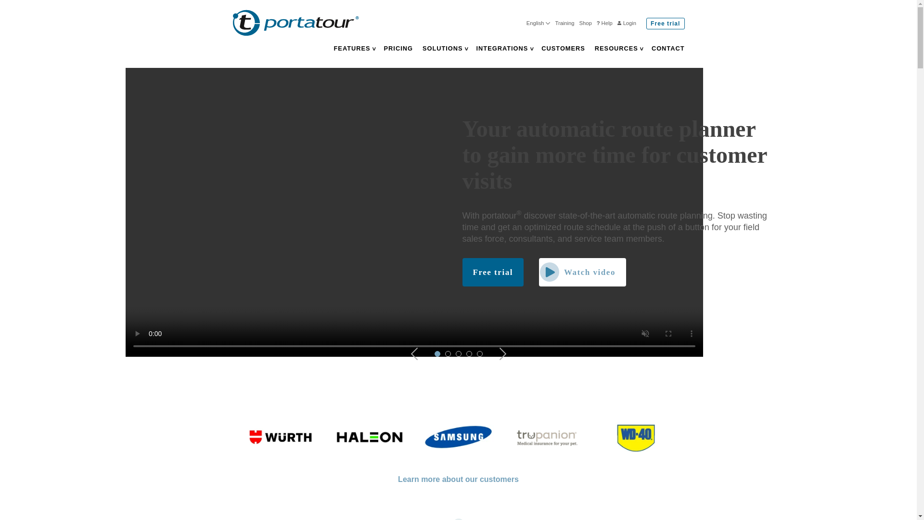 The width and height of the screenshot is (924, 520). I want to click on Training, so click(565, 24).